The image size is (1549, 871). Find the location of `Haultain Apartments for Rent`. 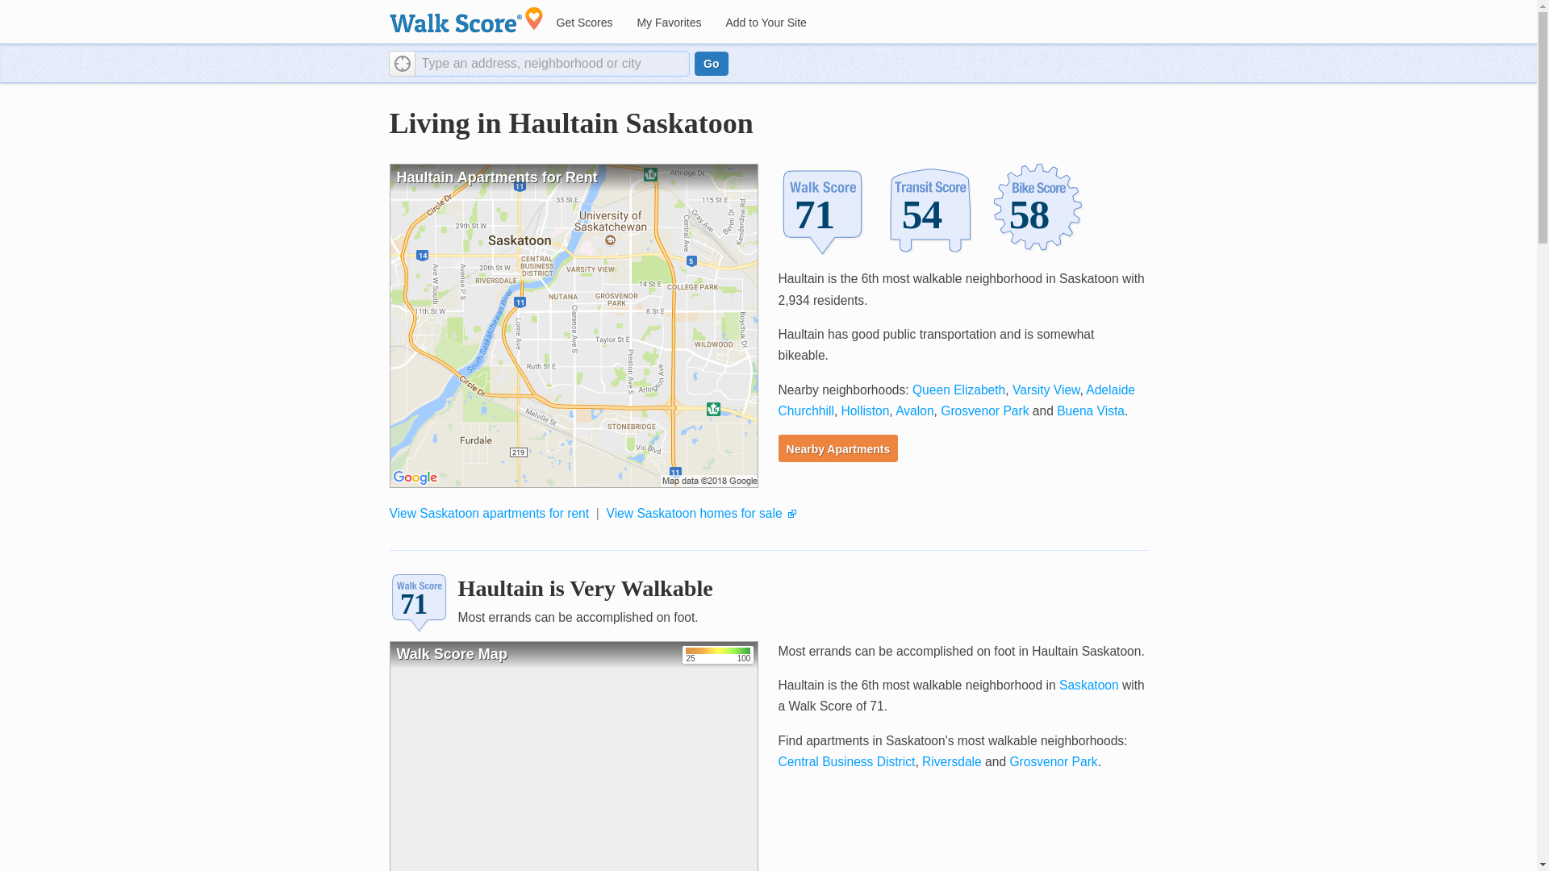

Haultain Apartments for Rent is located at coordinates (573, 326).